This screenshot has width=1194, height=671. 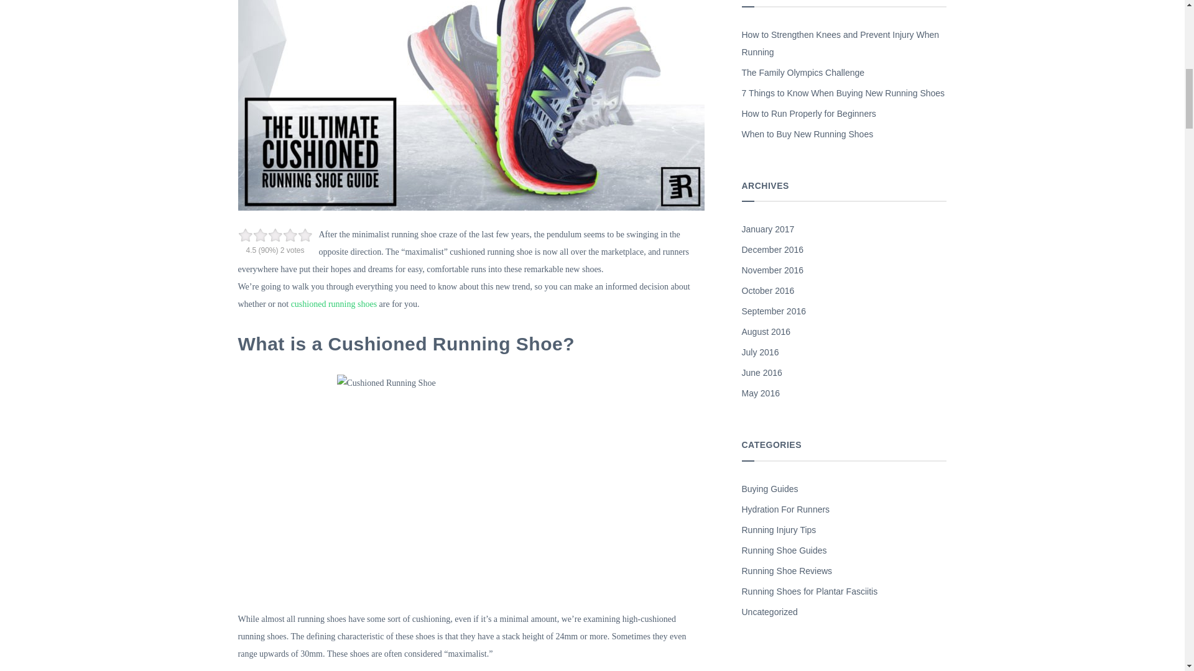 I want to click on How to Run Properly for Beginners, so click(x=808, y=114).